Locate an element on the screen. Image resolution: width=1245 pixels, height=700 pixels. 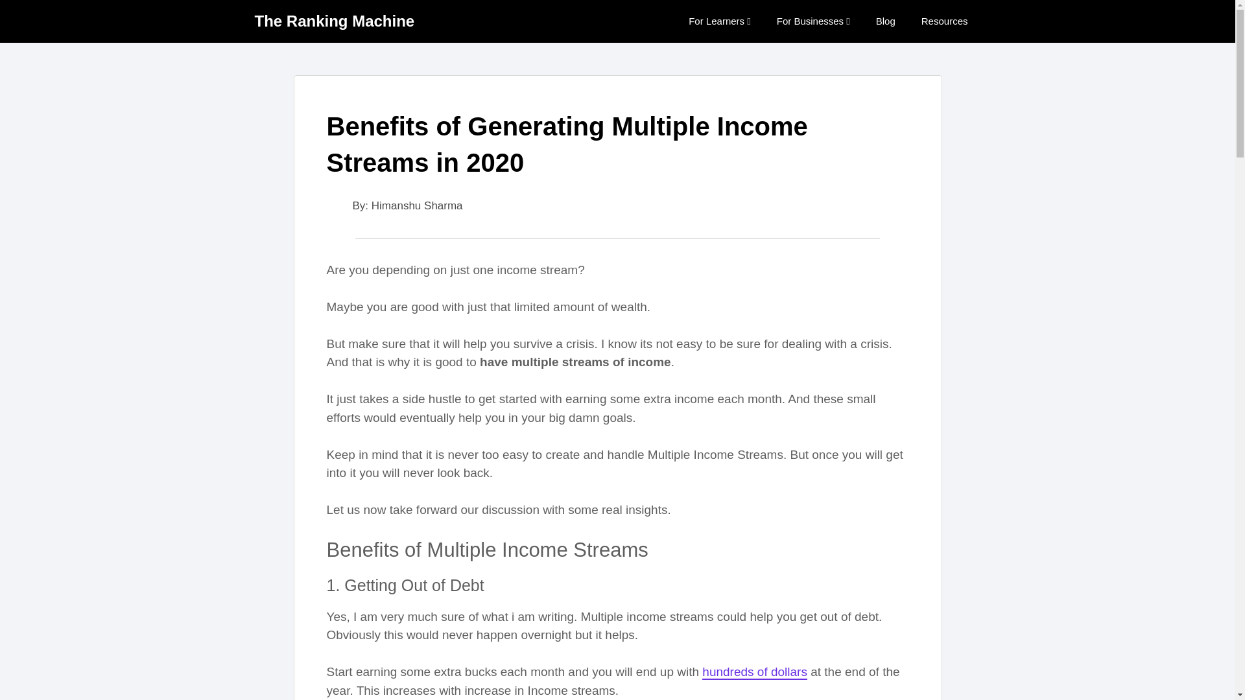
The Ranking Machine is located at coordinates (334, 21).